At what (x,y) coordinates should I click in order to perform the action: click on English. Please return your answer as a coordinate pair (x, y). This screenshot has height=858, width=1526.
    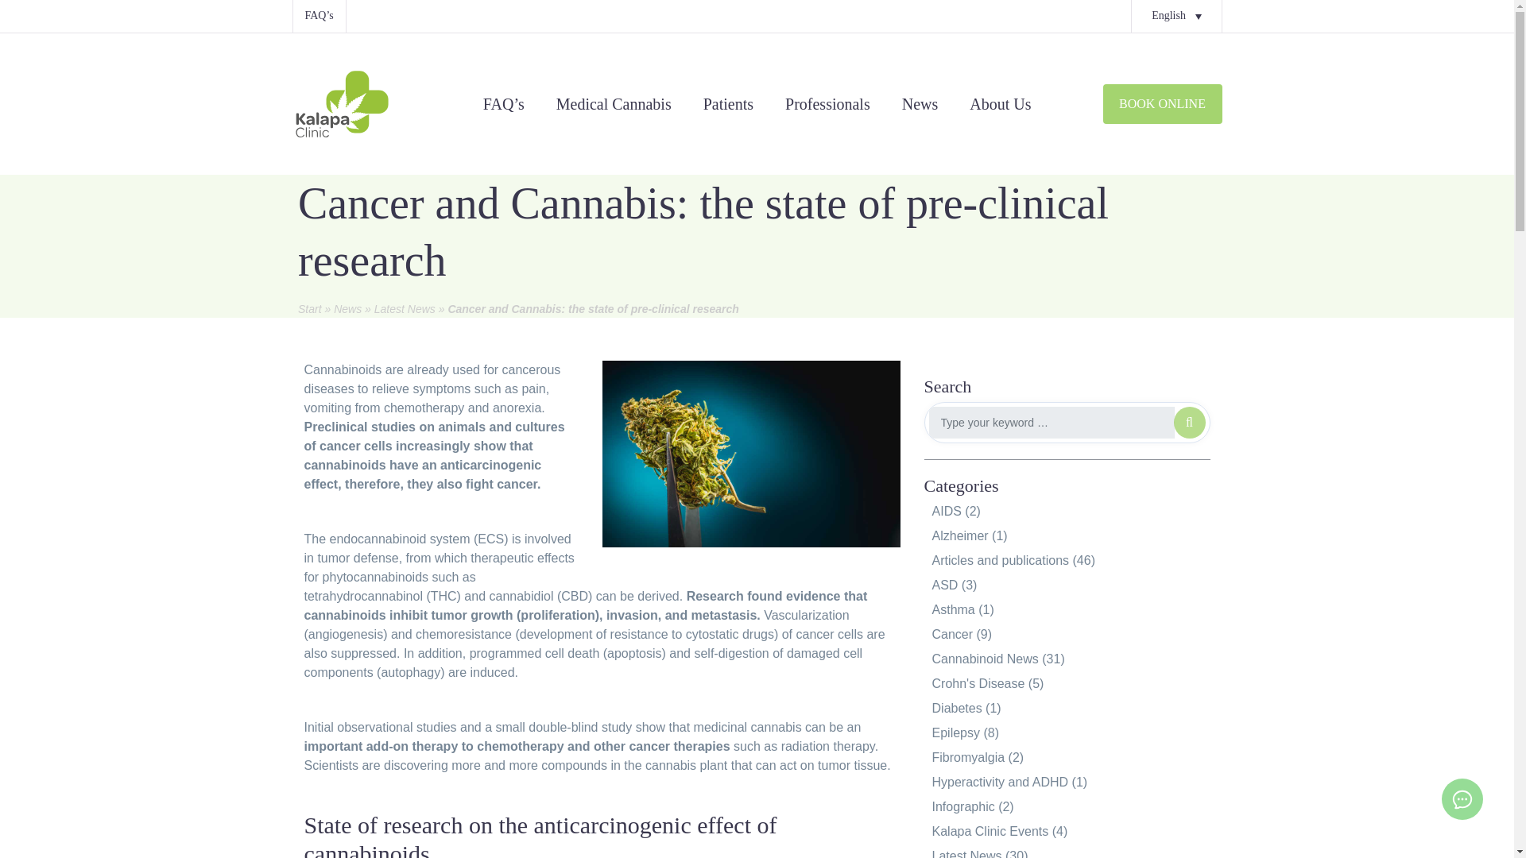
    Looking at the image, I should click on (1175, 16).